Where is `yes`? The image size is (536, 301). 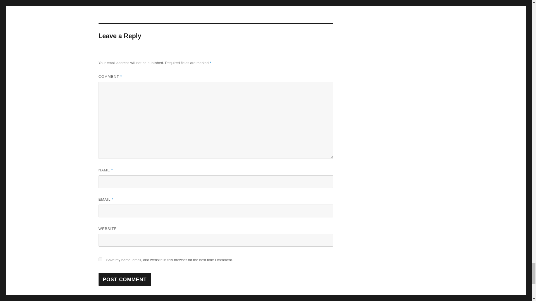
yes is located at coordinates (100, 259).